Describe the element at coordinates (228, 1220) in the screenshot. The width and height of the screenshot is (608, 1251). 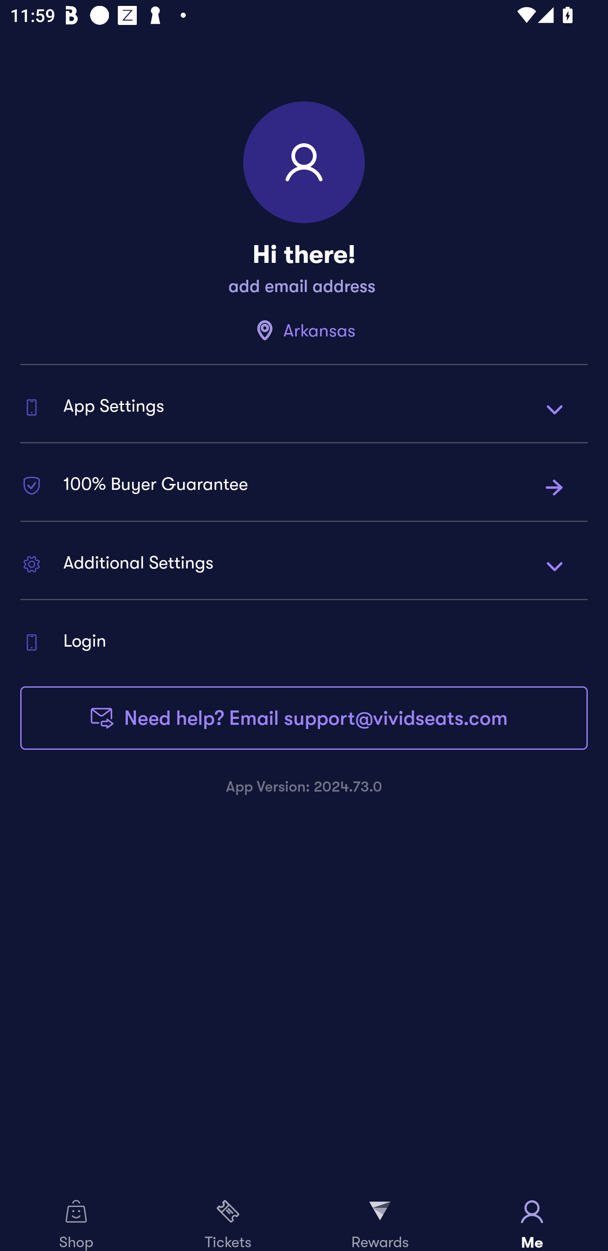
I see `Tickets` at that location.